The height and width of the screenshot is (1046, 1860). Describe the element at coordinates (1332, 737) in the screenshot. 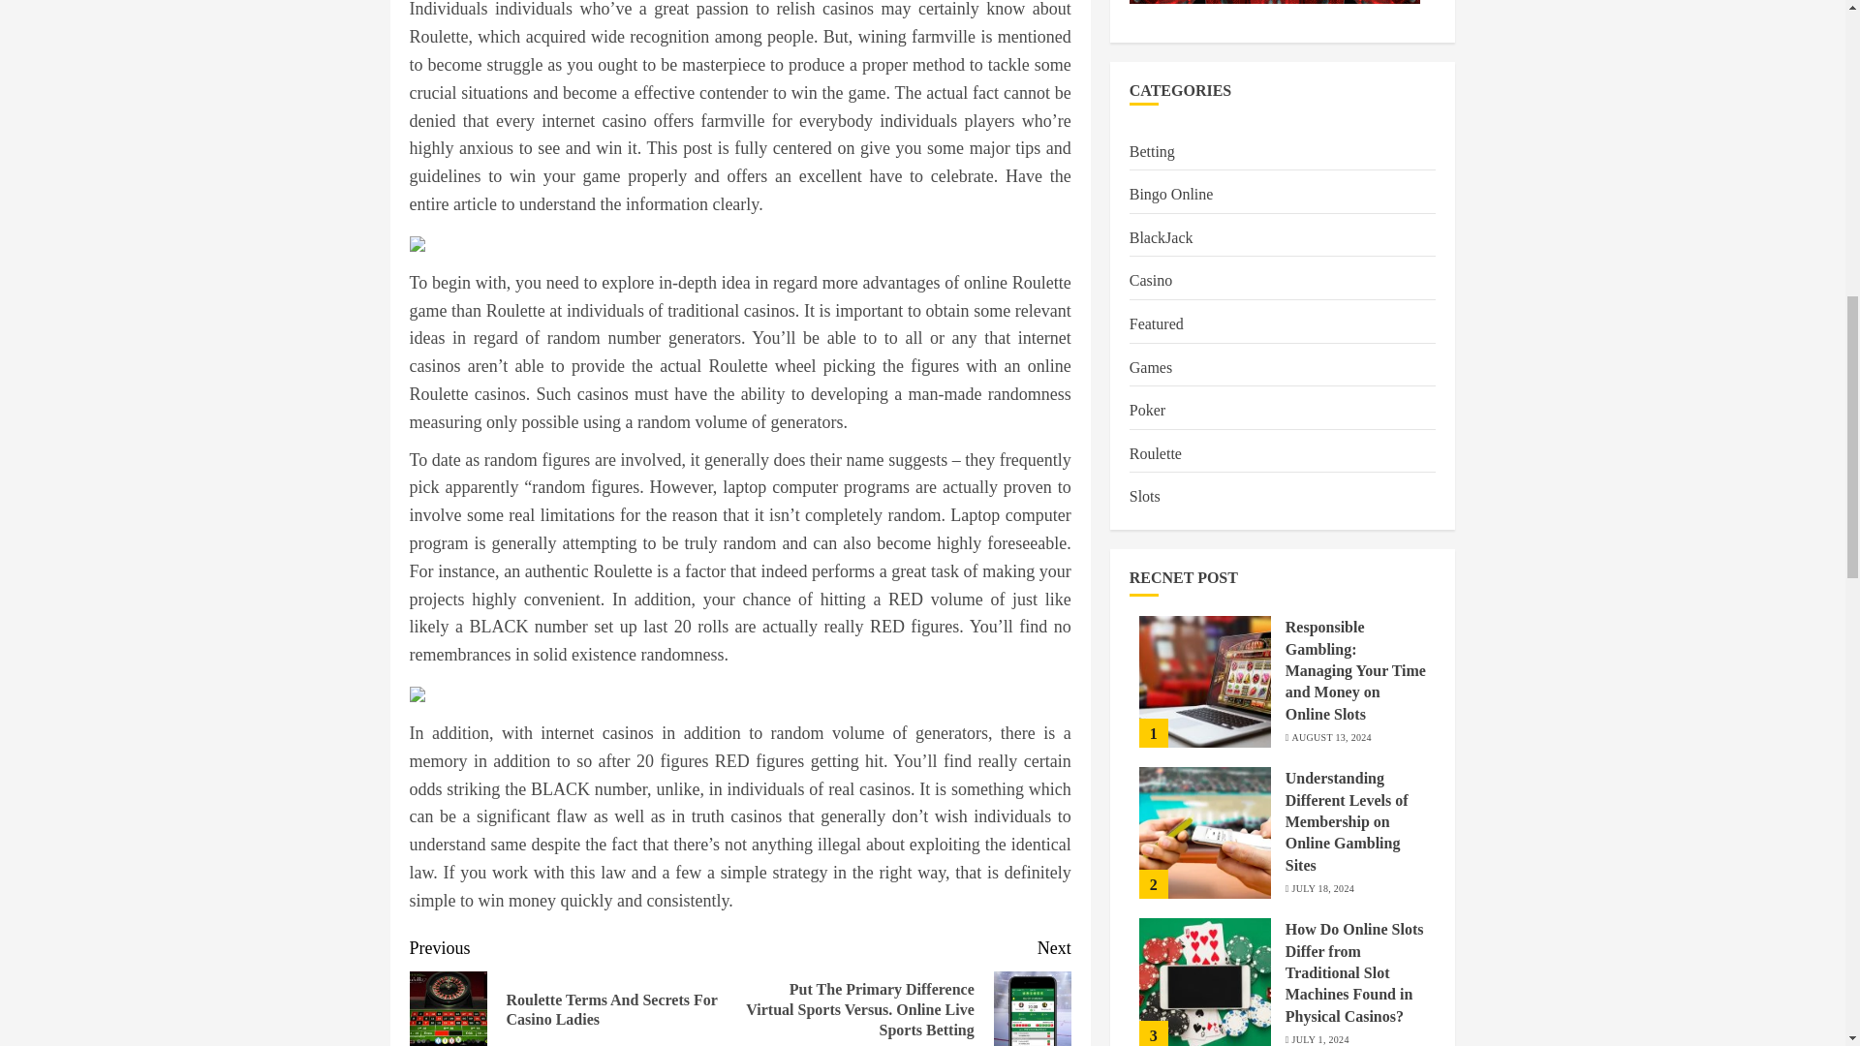

I see `AUGUST 13, 2024` at that location.